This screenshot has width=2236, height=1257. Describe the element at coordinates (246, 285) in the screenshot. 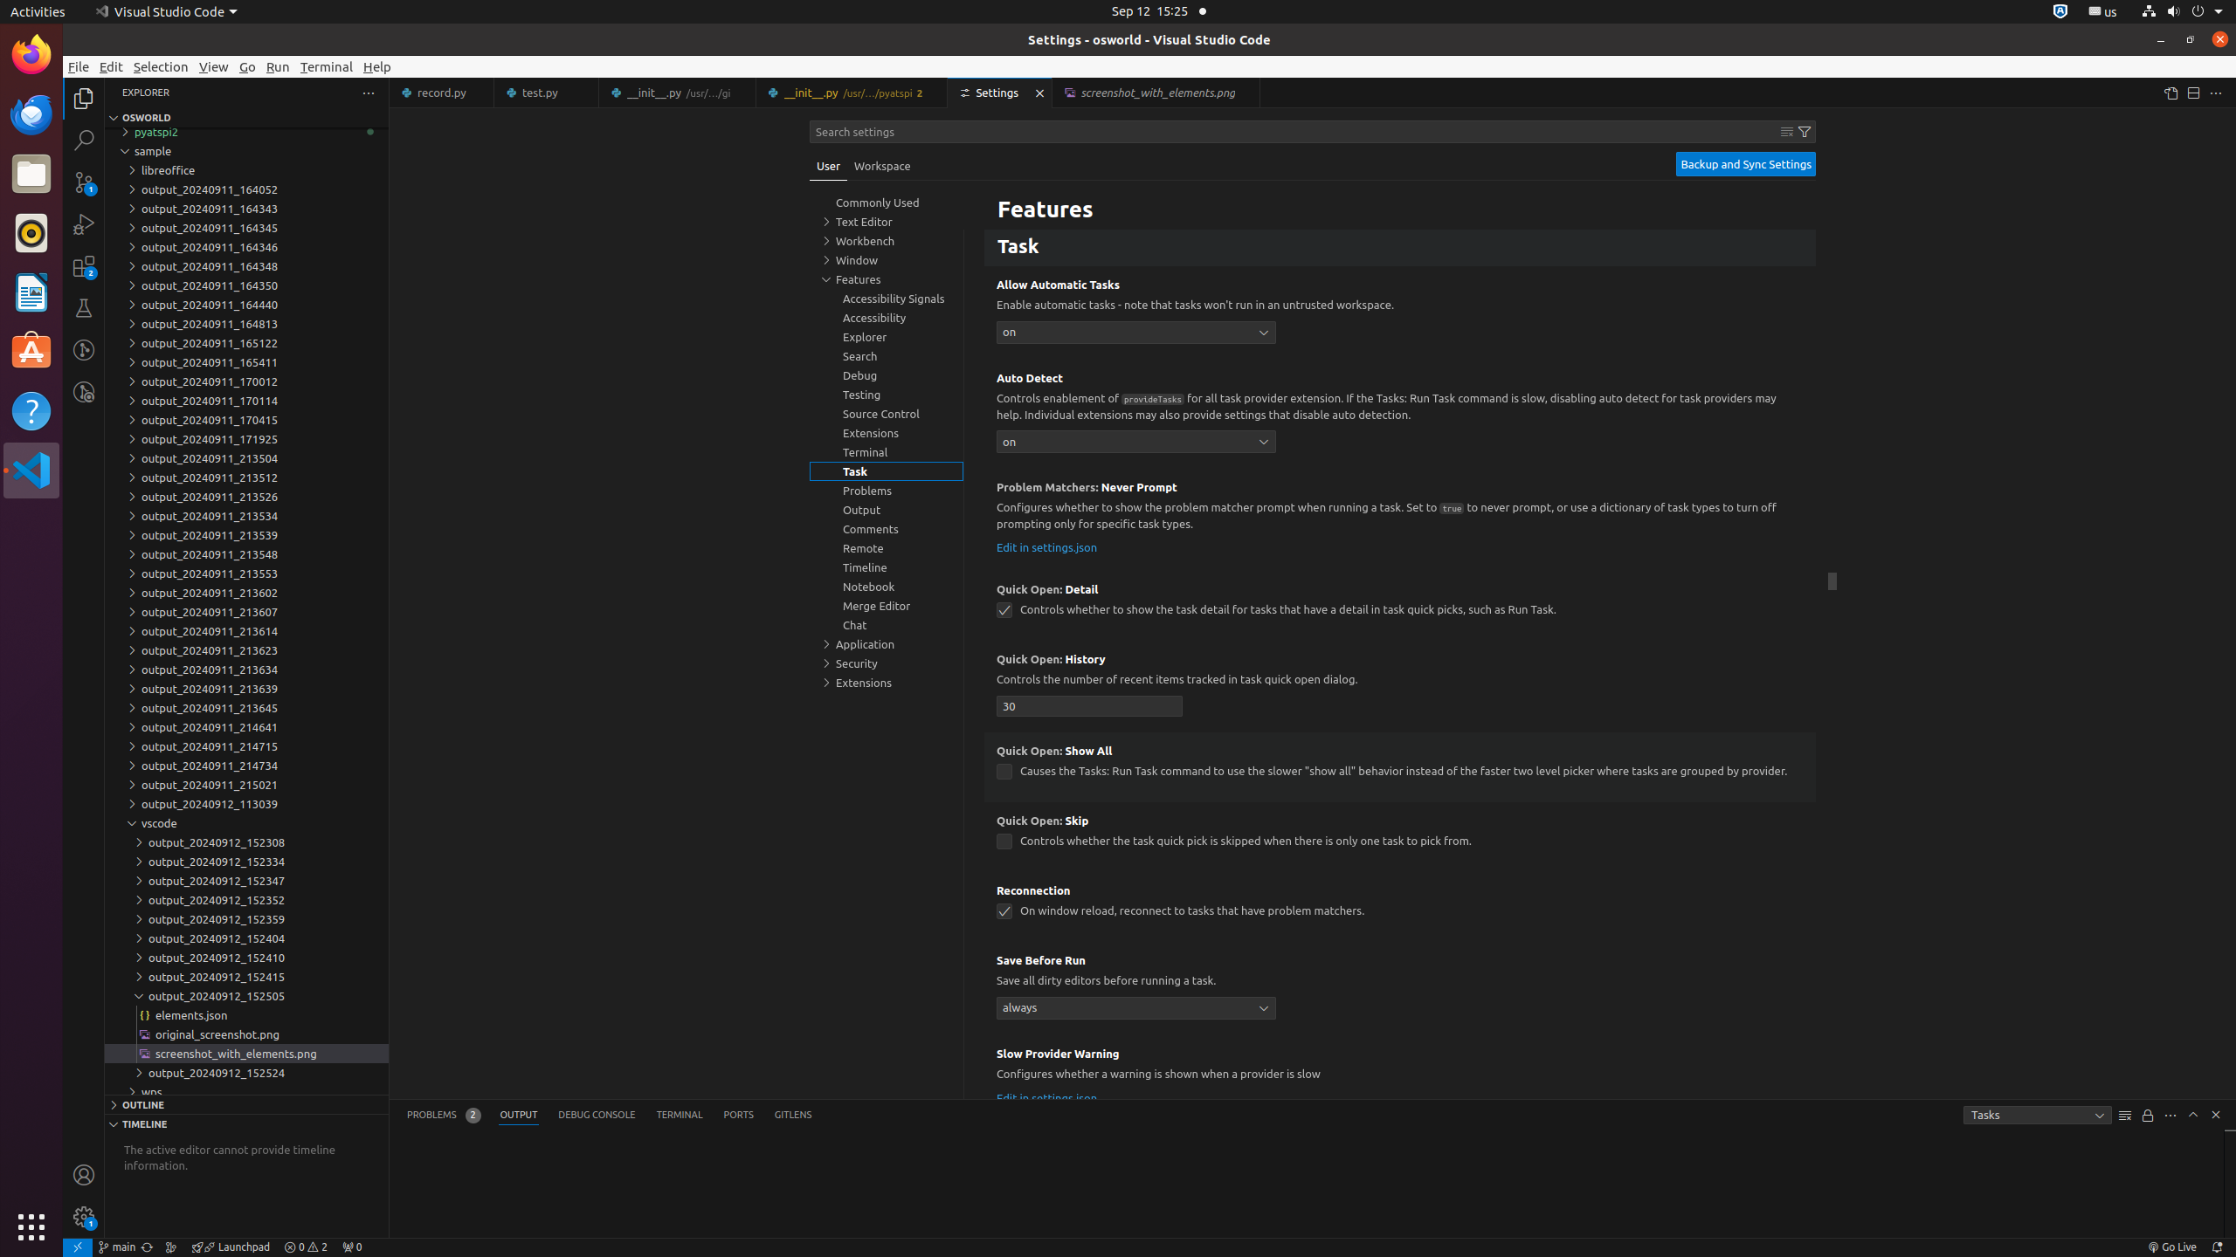

I see `output_20240911_164350` at that location.